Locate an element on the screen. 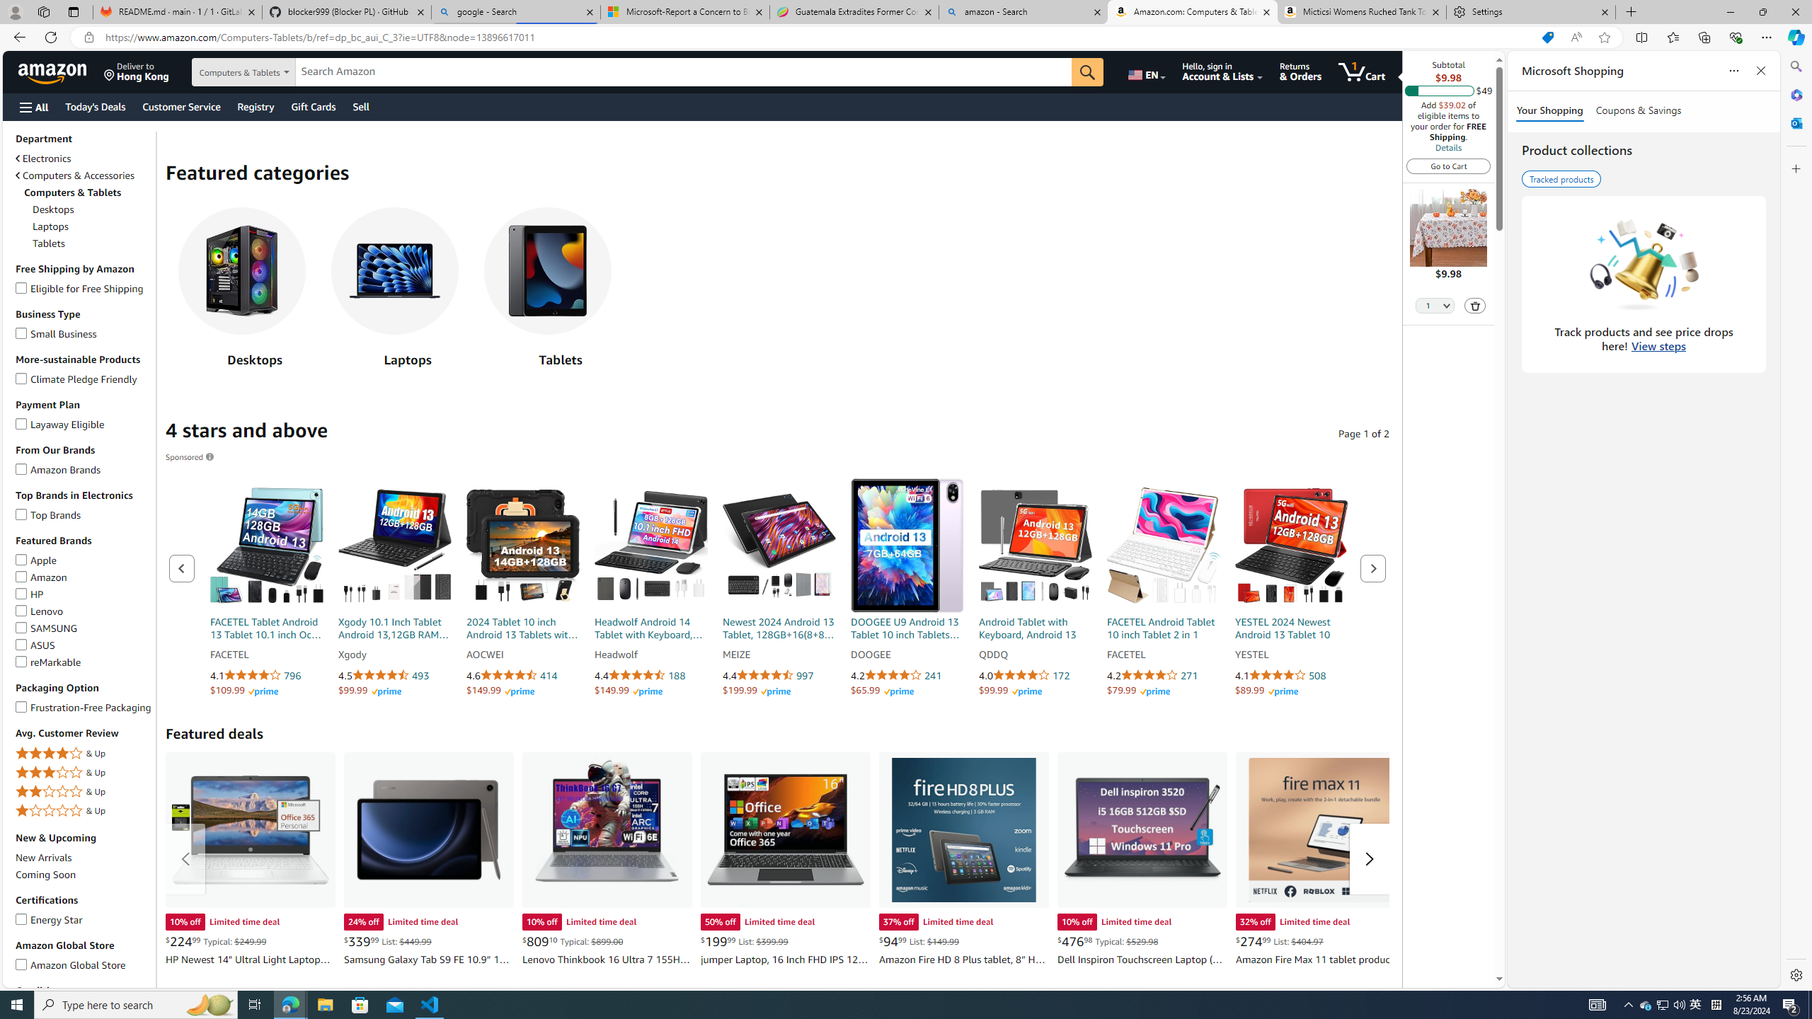  Top BrandsTop Brands is located at coordinates (84, 515).